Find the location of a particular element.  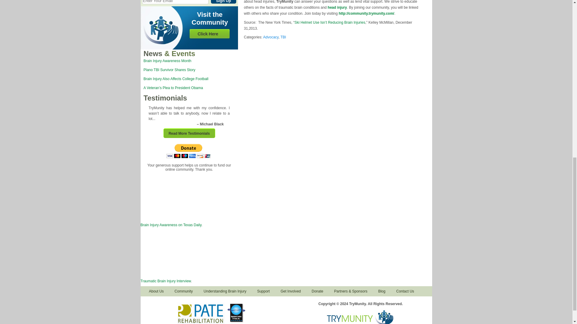

Head Injury is located at coordinates (337, 7).